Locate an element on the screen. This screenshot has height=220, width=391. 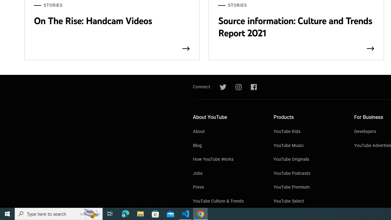
YouTube Podcasts is located at coordinates (308, 174).